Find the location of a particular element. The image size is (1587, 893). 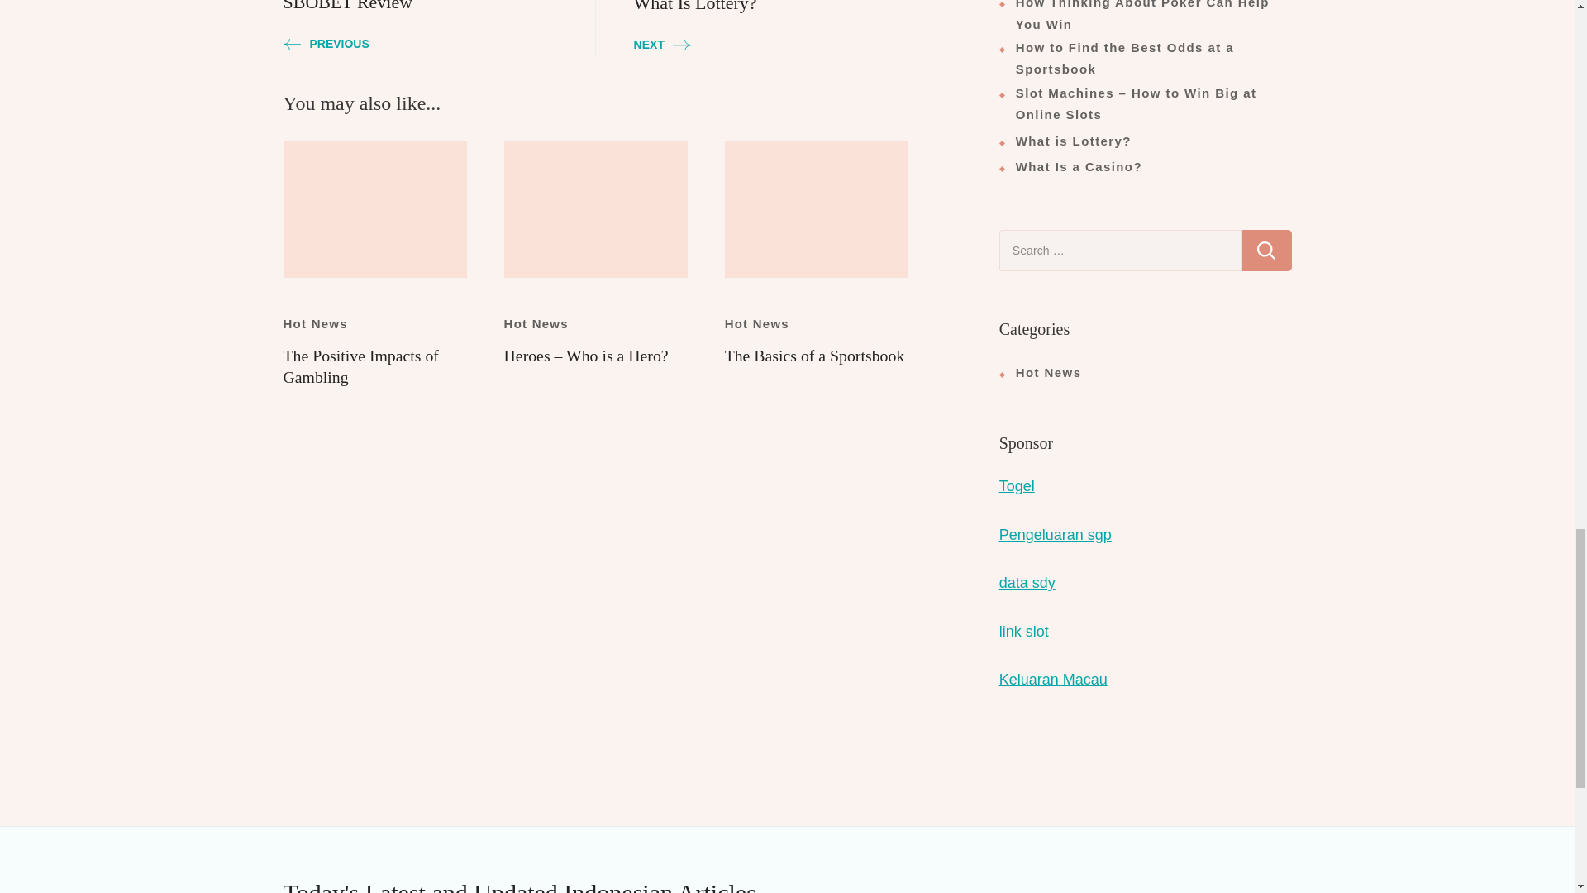

Hot News is located at coordinates (757, 323).